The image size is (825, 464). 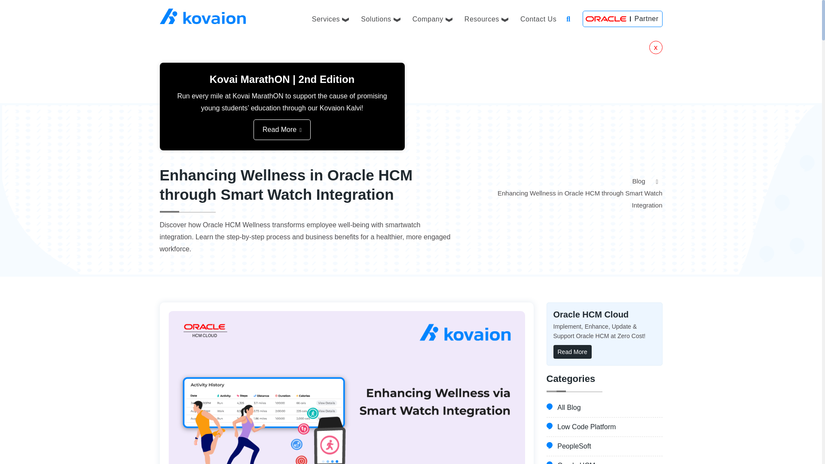 I want to click on Contact Us, so click(x=538, y=18).